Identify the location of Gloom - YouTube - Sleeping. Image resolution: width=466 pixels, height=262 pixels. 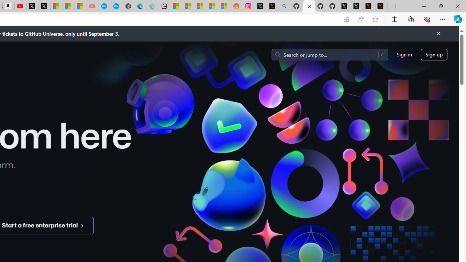
(93, 7).